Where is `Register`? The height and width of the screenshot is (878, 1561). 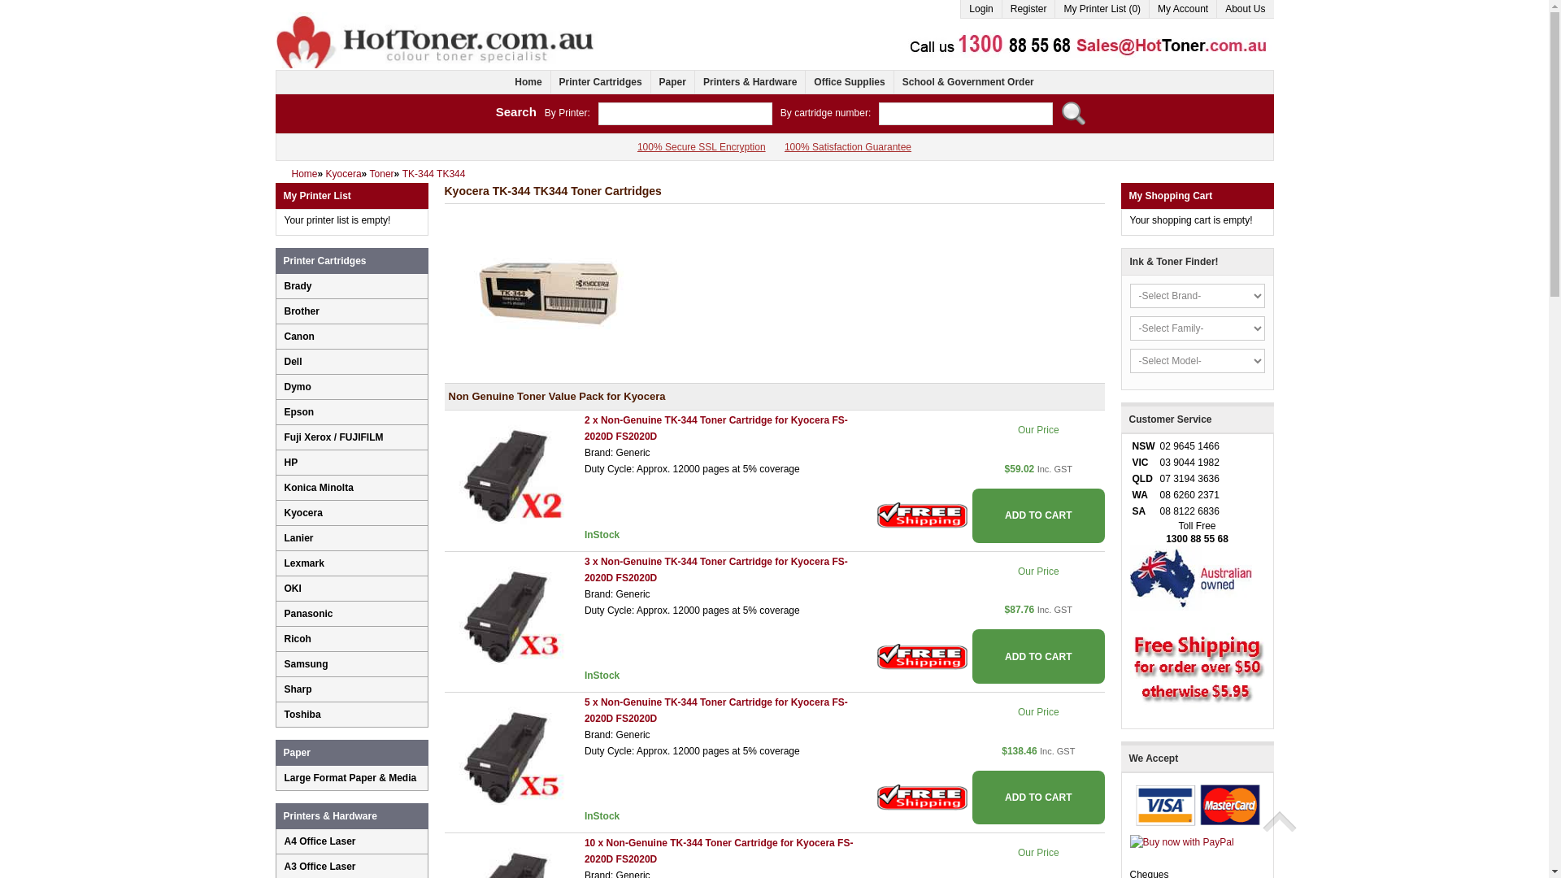 Register is located at coordinates (1028, 10).